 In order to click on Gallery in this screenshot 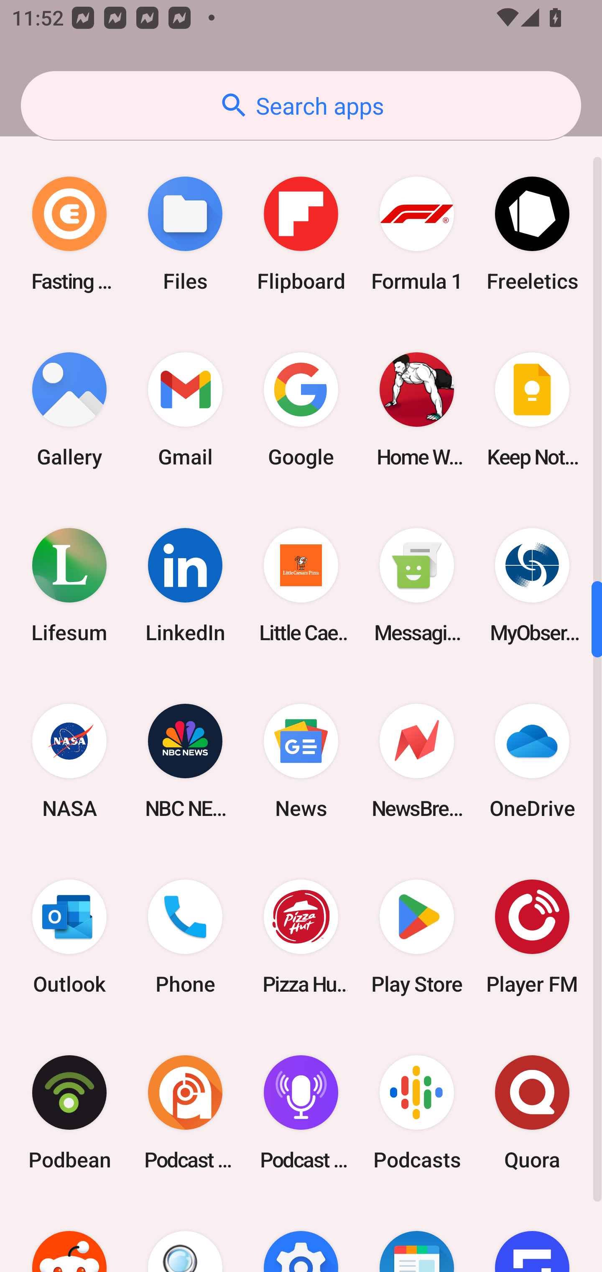, I will do `click(69, 409)`.